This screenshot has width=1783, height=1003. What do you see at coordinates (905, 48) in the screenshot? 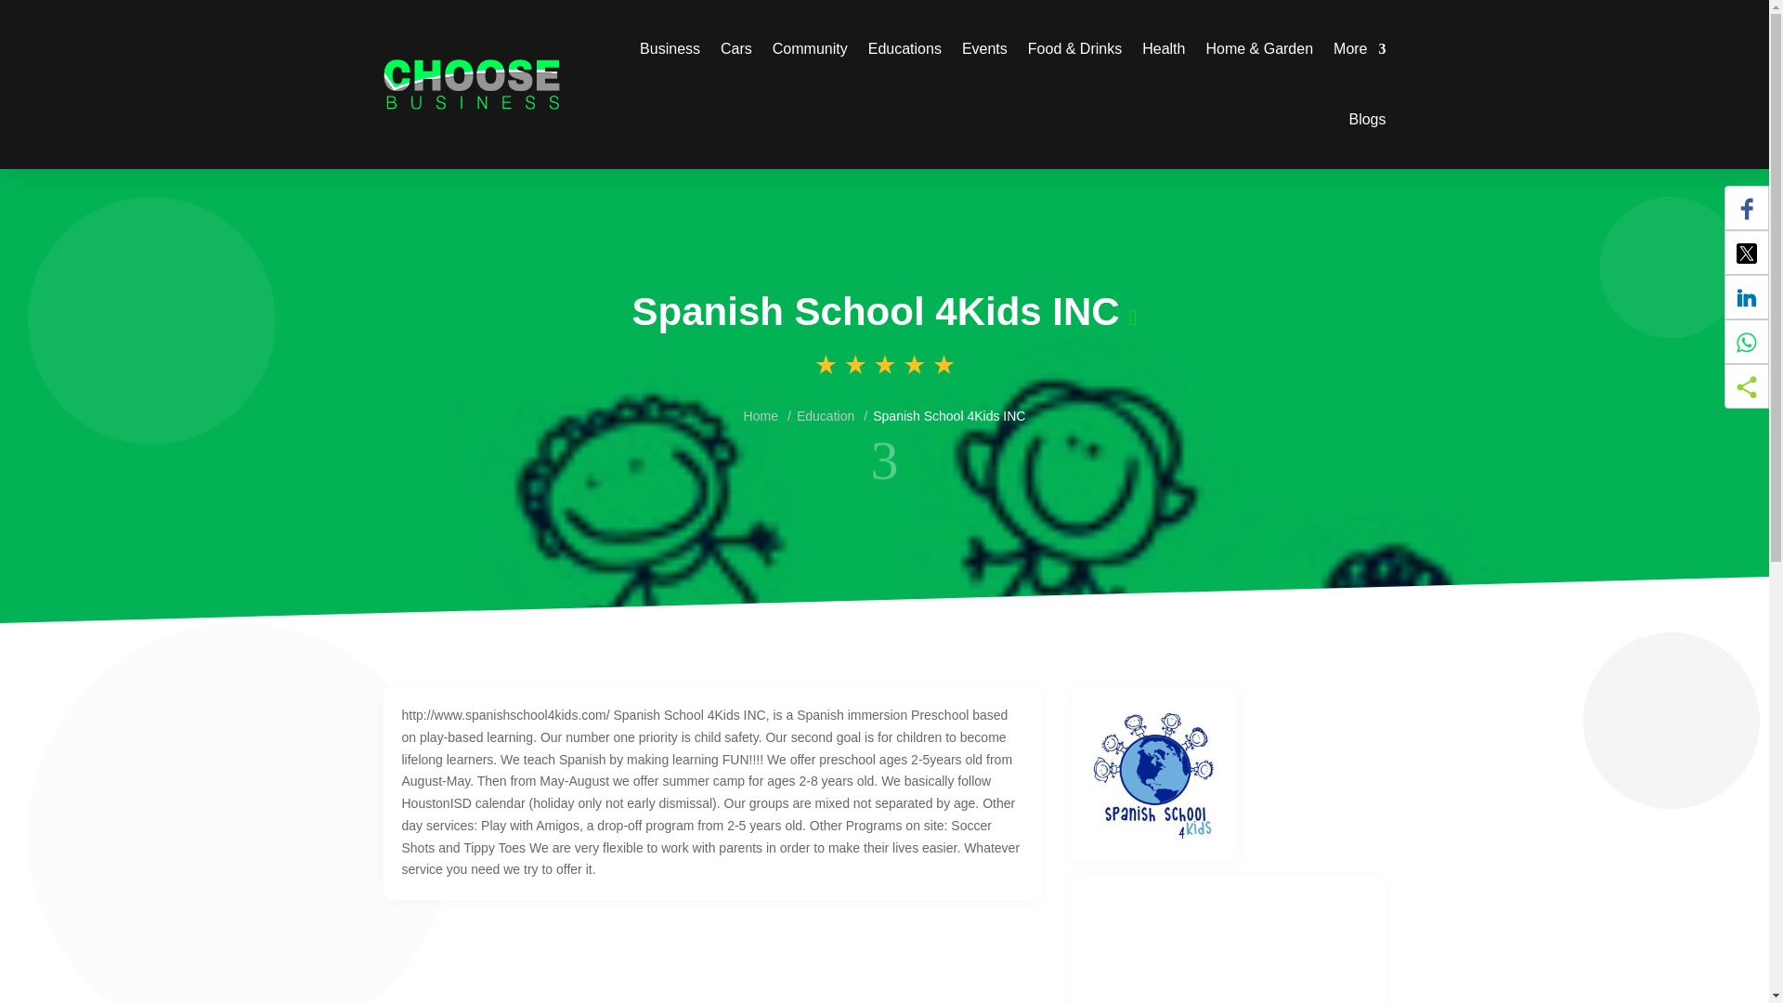
I see `Educations` at bounding box center [905, 48].